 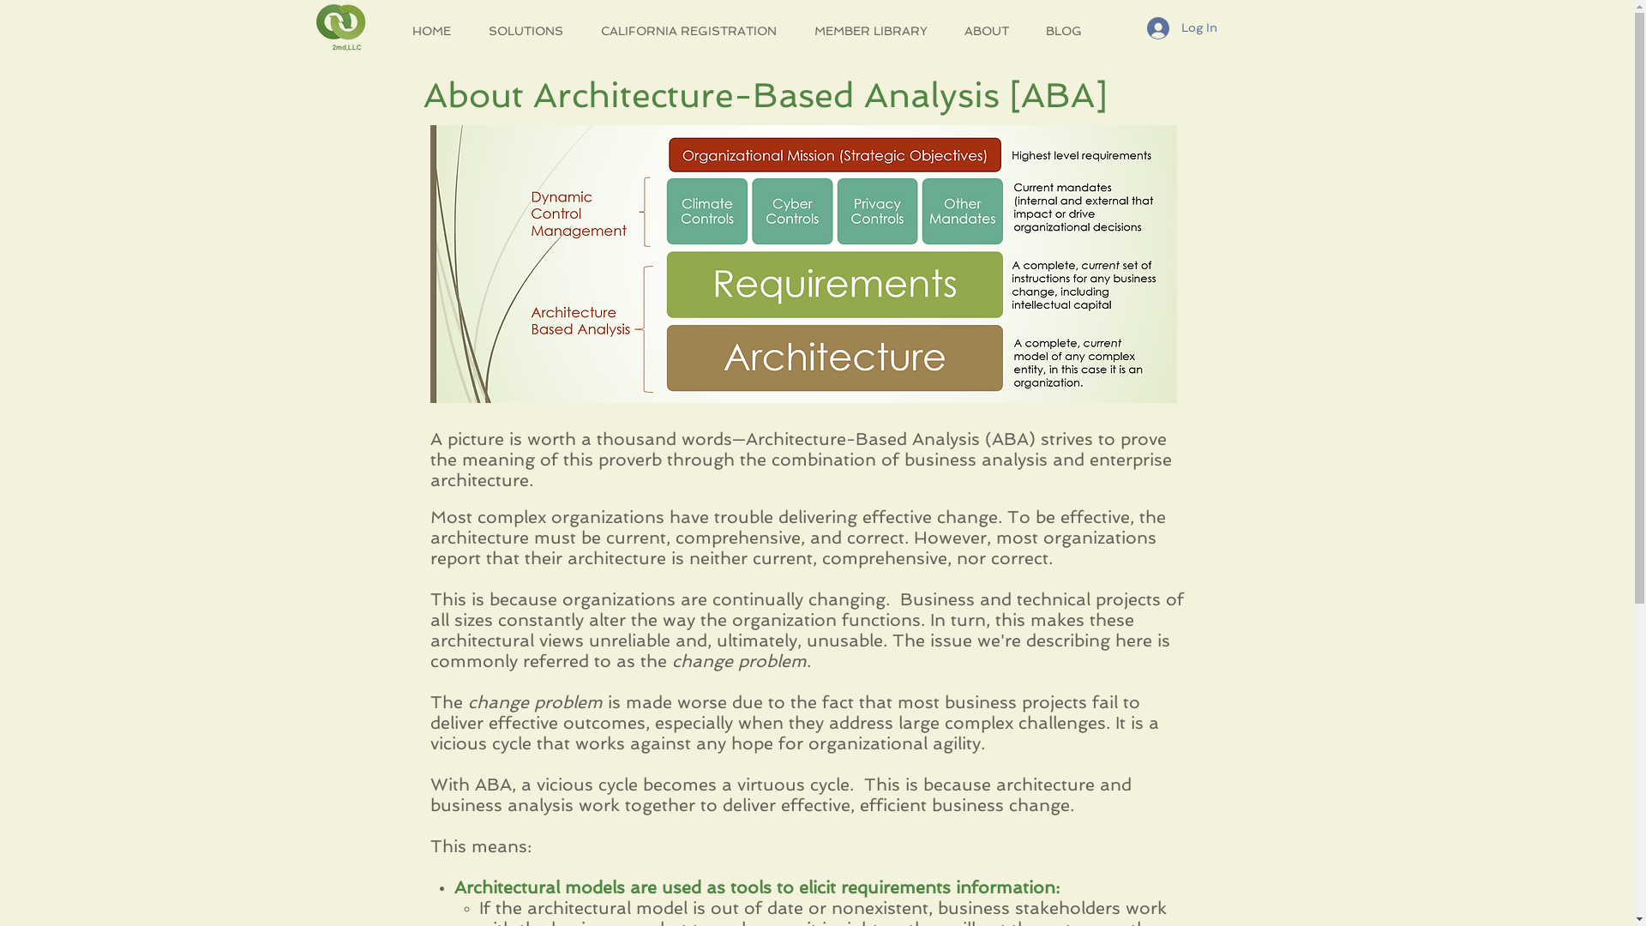 I want to click on SOLUTIONS, so click(x=532, y=31).